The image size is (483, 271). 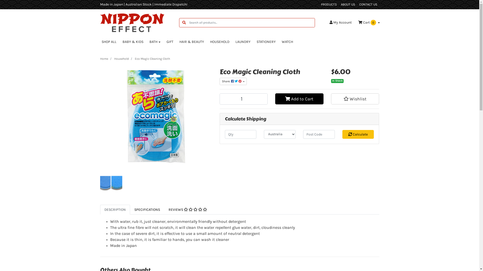 I want to click on Wishlist, so click(x=355, y=99).